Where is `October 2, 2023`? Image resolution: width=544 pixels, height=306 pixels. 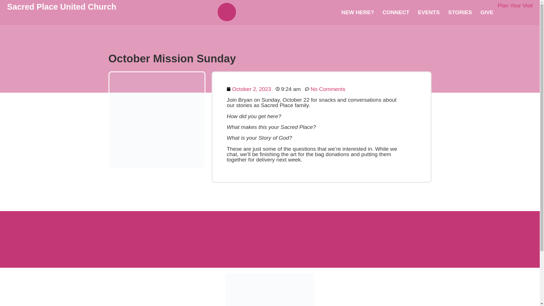
October 2, 2023 is located at coordinates (249, 89).